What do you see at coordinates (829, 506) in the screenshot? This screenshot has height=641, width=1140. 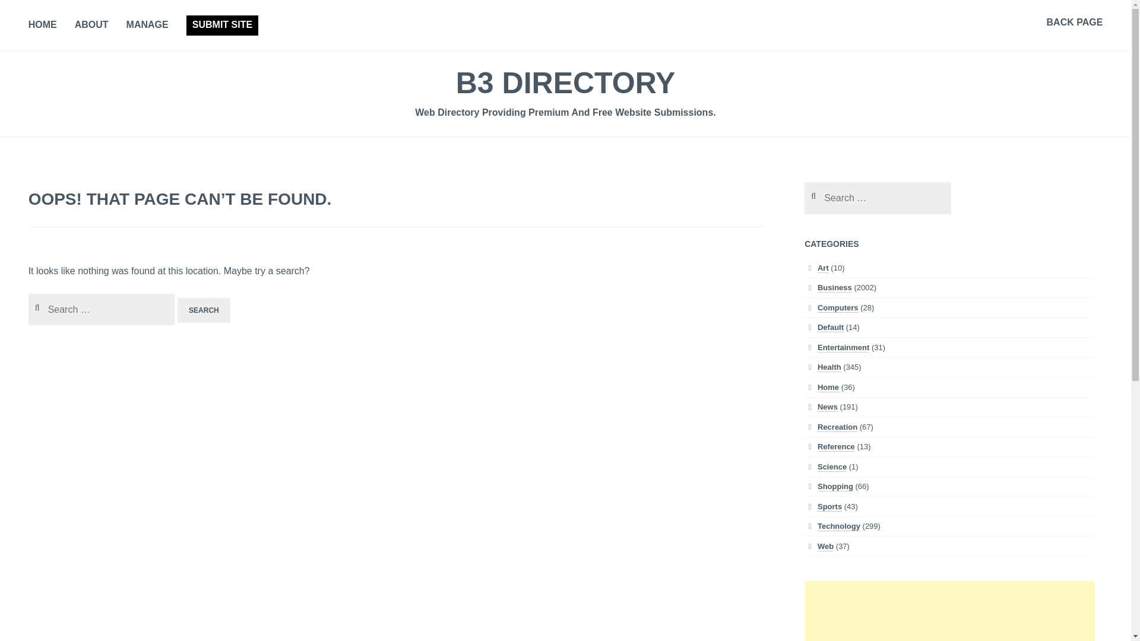 I see `Sports` at bounding box center [829, 506].